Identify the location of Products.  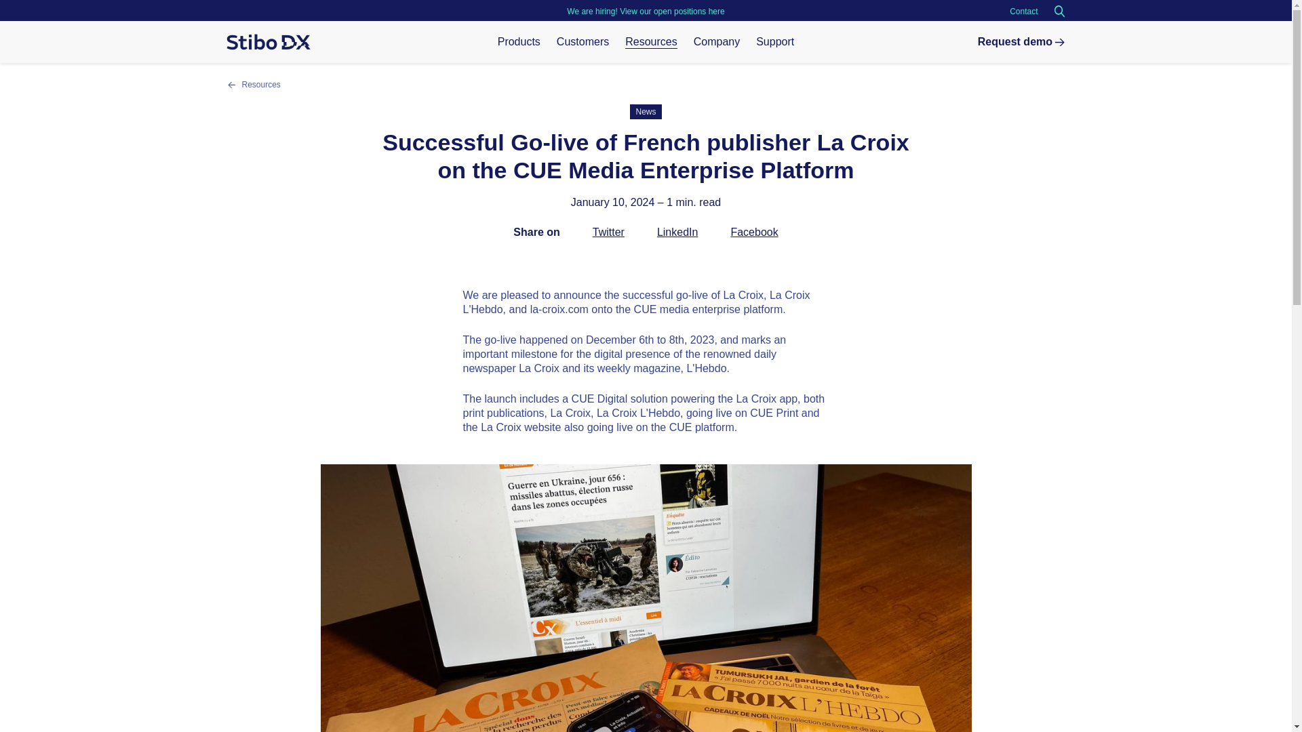
(518, 42).